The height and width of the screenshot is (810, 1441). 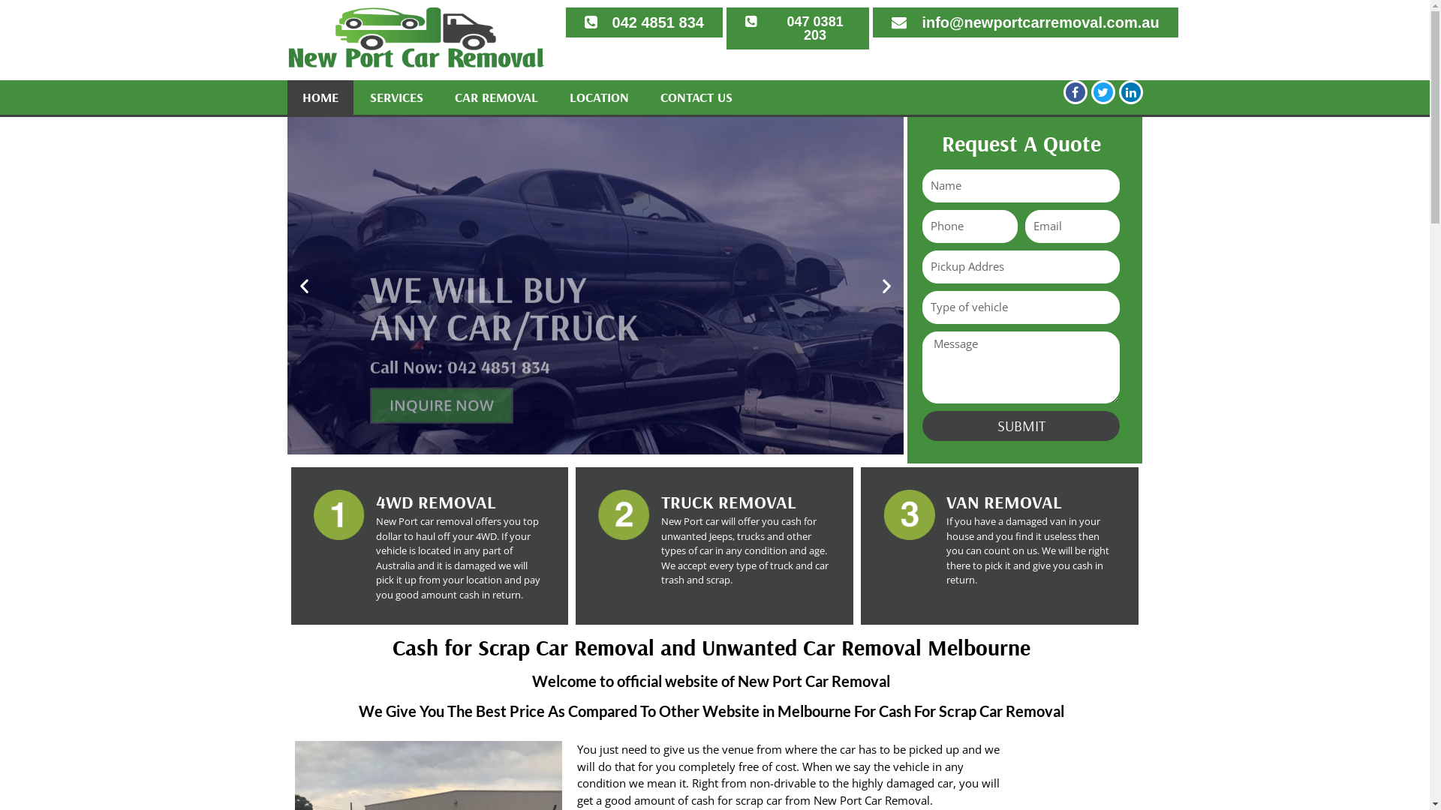 What do you see at coordinates (1021, 426) in the screenshot?
I see `SUBMIT` at bounding box center [1021, 426].